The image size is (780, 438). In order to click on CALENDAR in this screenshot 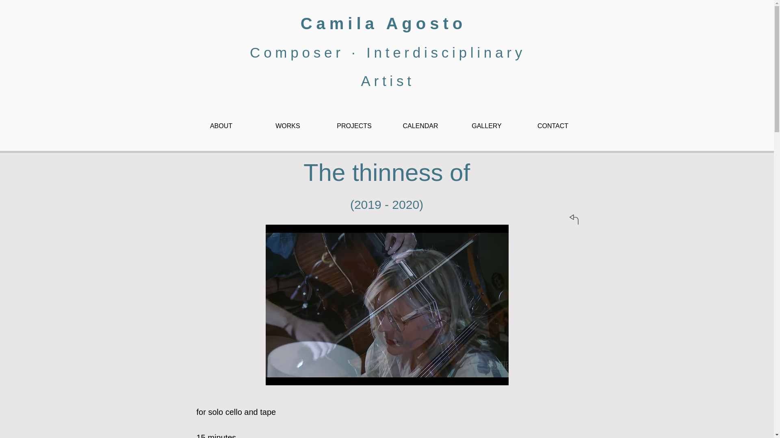, I will do `click(421, 126)`.